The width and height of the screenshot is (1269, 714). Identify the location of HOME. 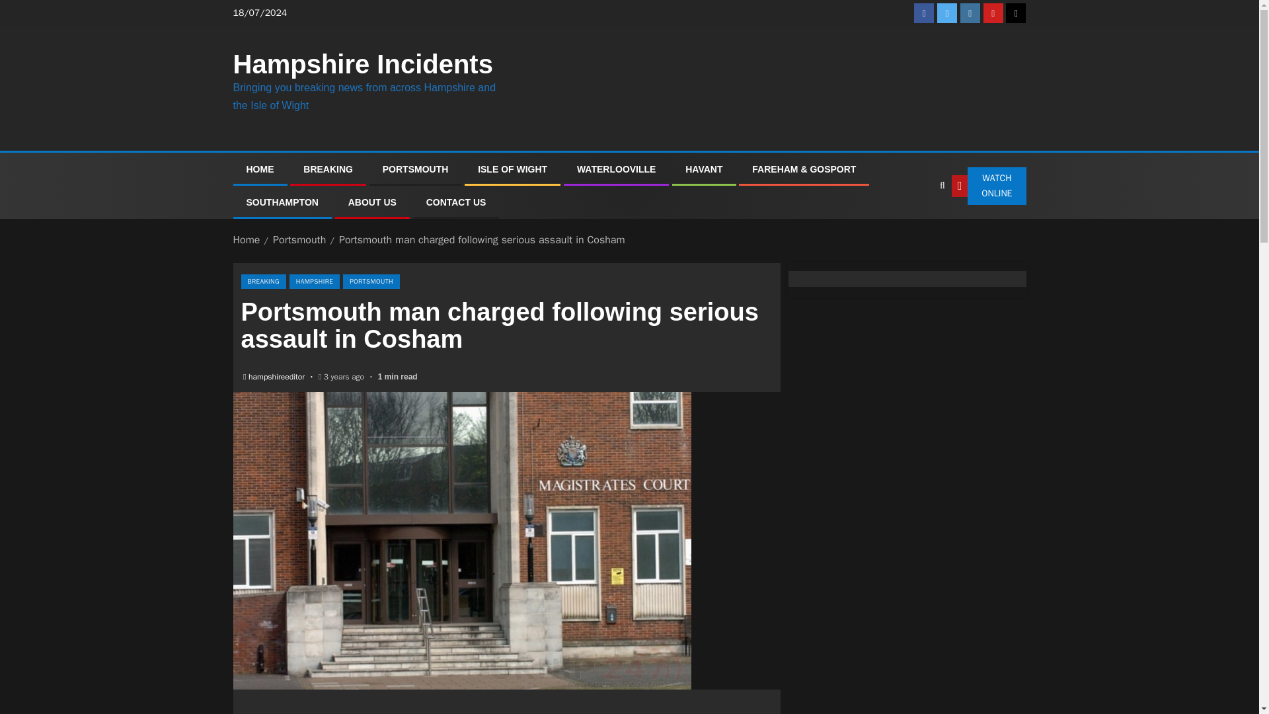
(260, 169).